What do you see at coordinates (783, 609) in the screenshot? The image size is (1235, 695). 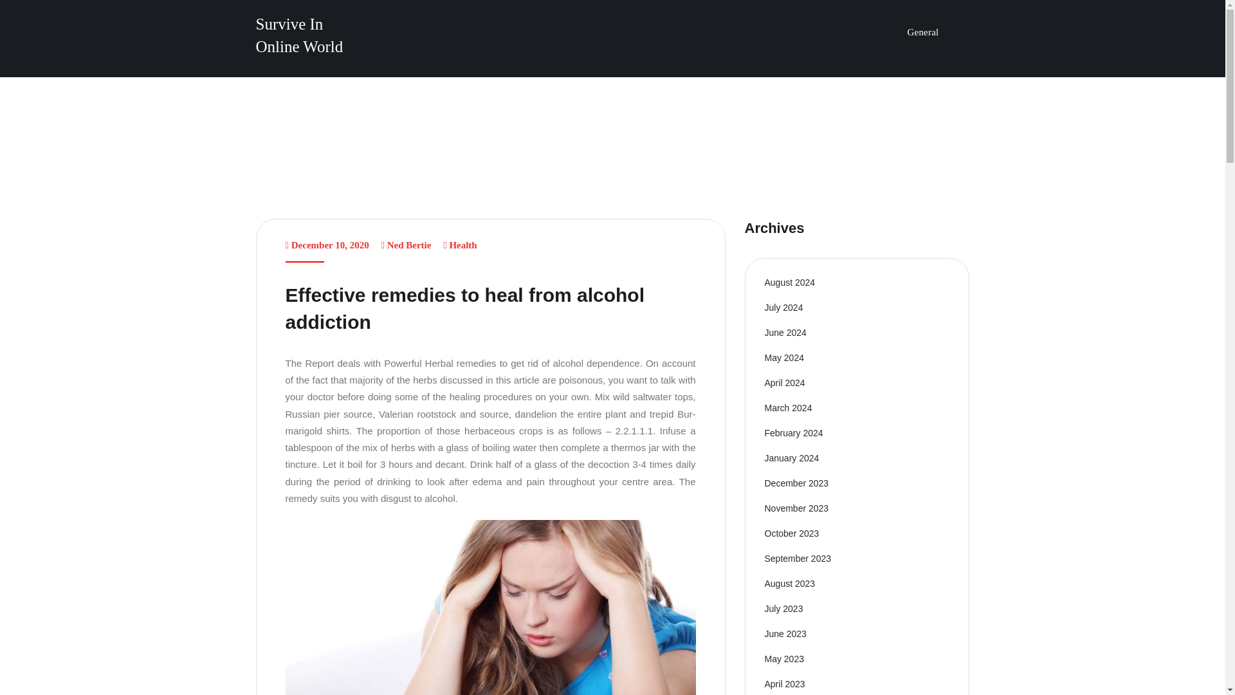 I see `July 2023` at bounding box center [783, 609].